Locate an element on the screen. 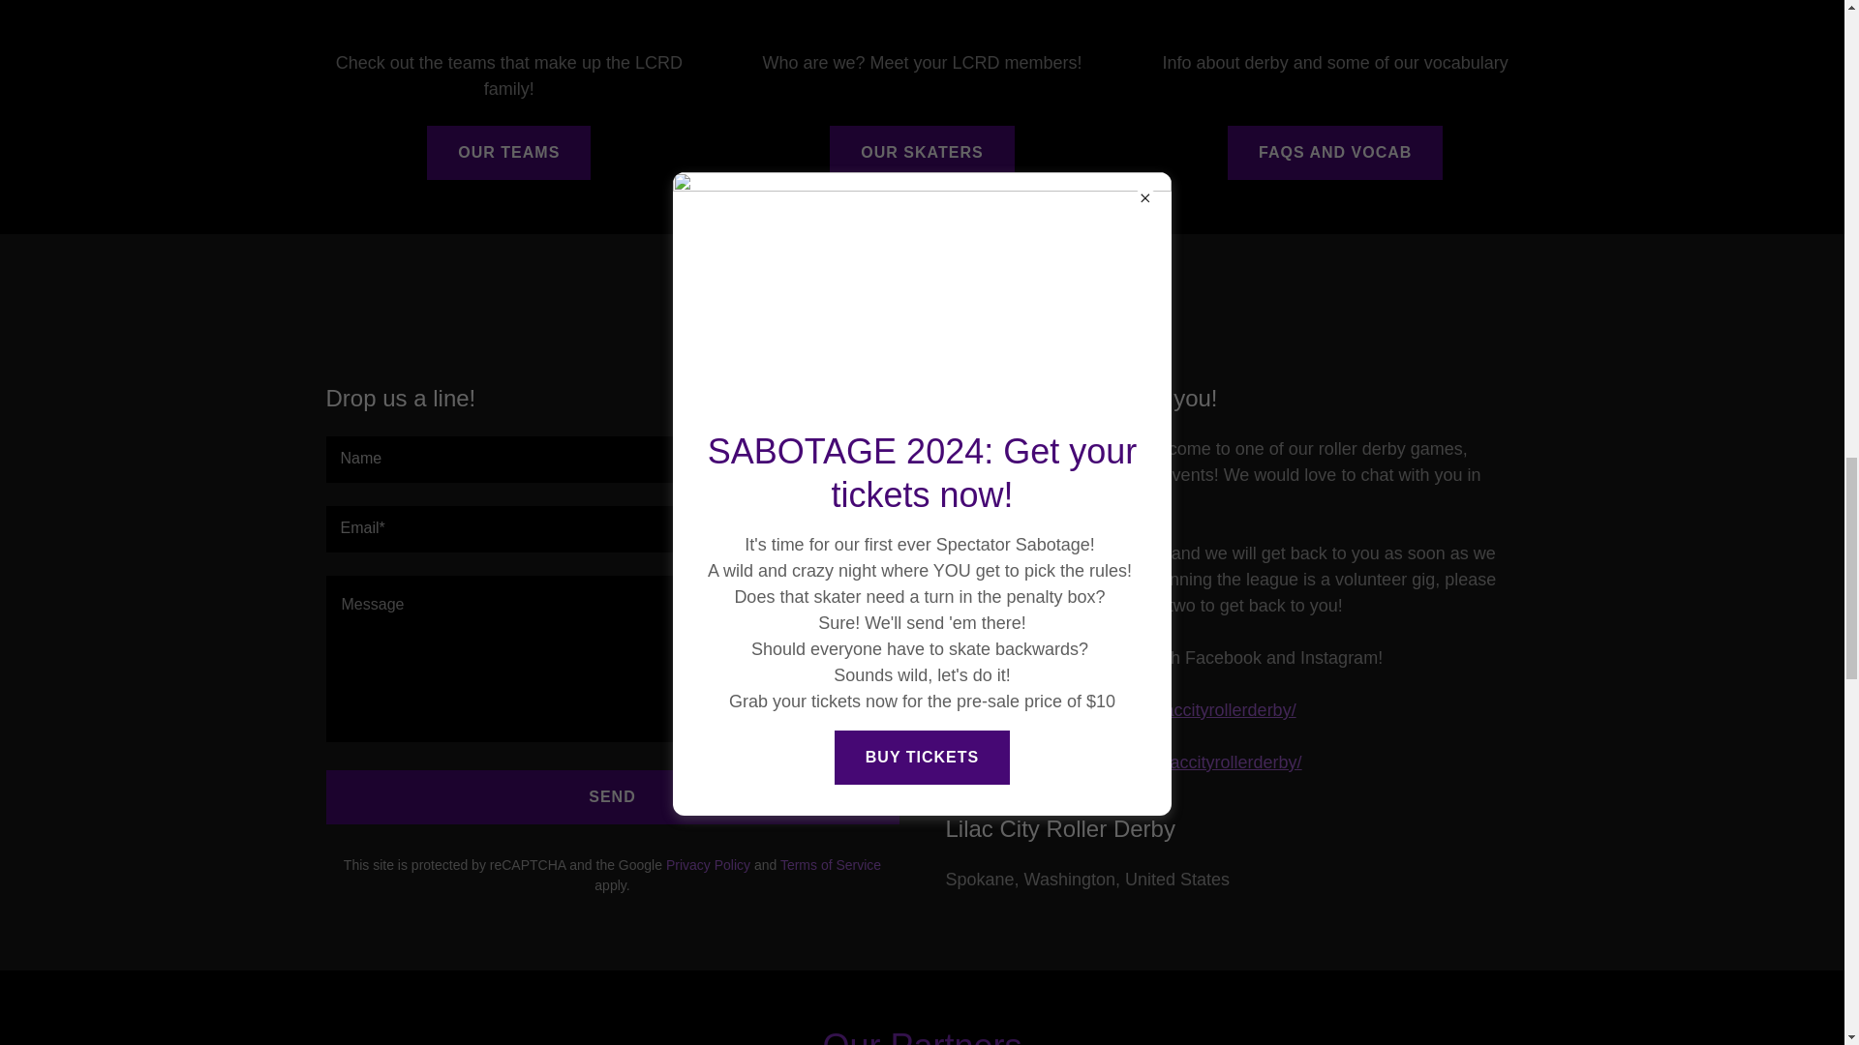 The height and width of the screenshot is (1045, 1859). OUR SKATERS is located at coordinates (921, 152).